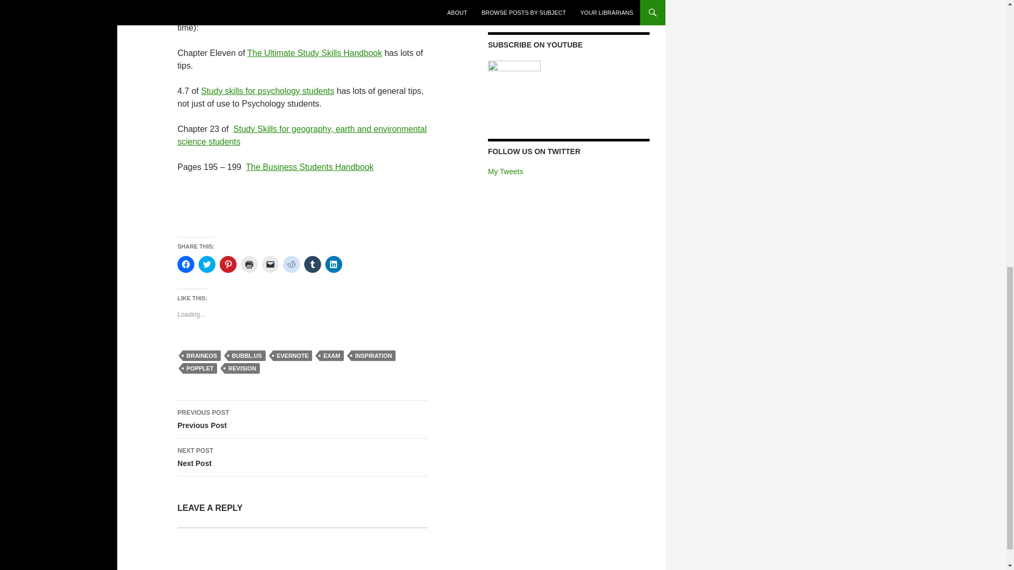 The height and width of the screenshot is (570, 1014). What do you see at coordinates (270, 264) in the screenshot?
I see `Click to email a link to a friend` at bounding box center [270, 264].